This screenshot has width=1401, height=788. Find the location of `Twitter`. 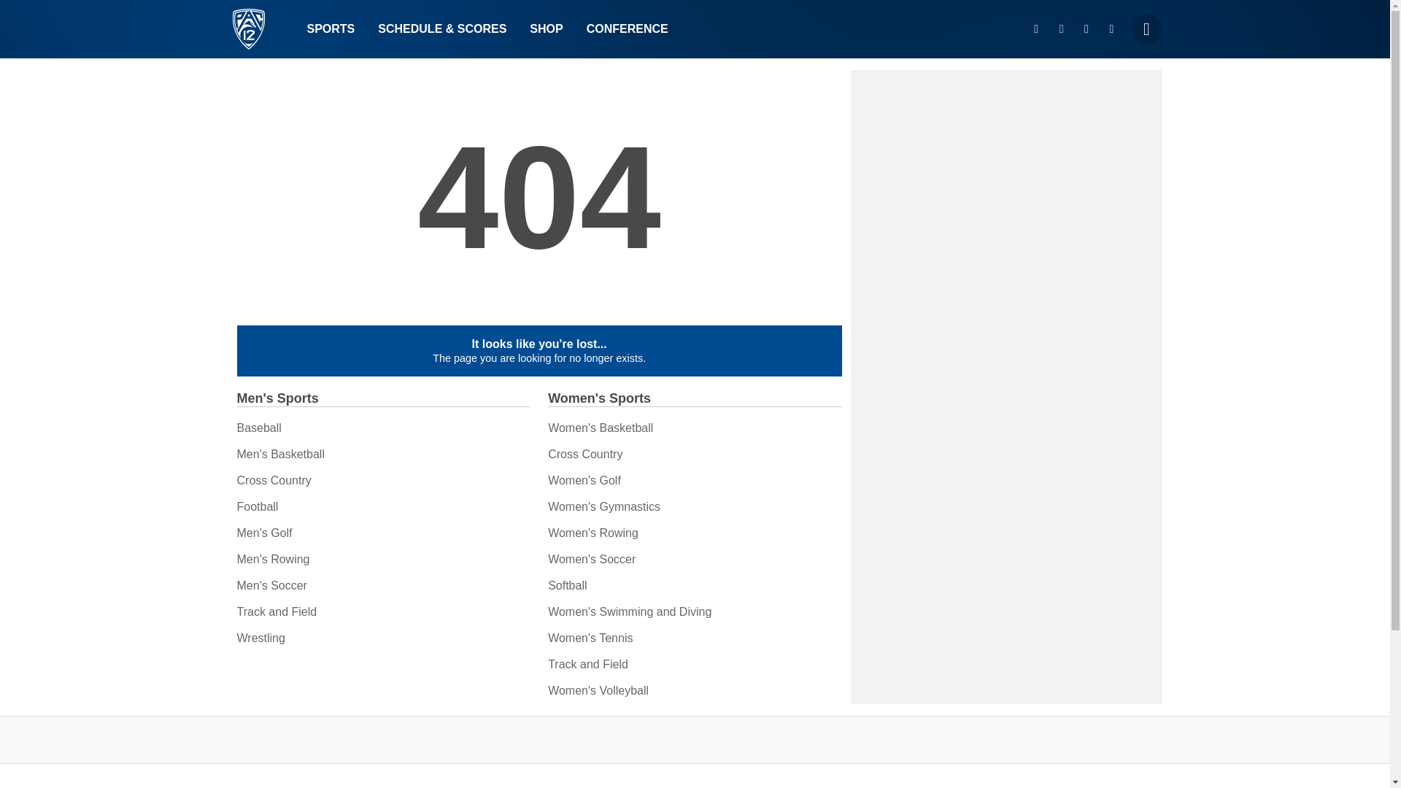

Twitter is located at coordinates (1061, 29).